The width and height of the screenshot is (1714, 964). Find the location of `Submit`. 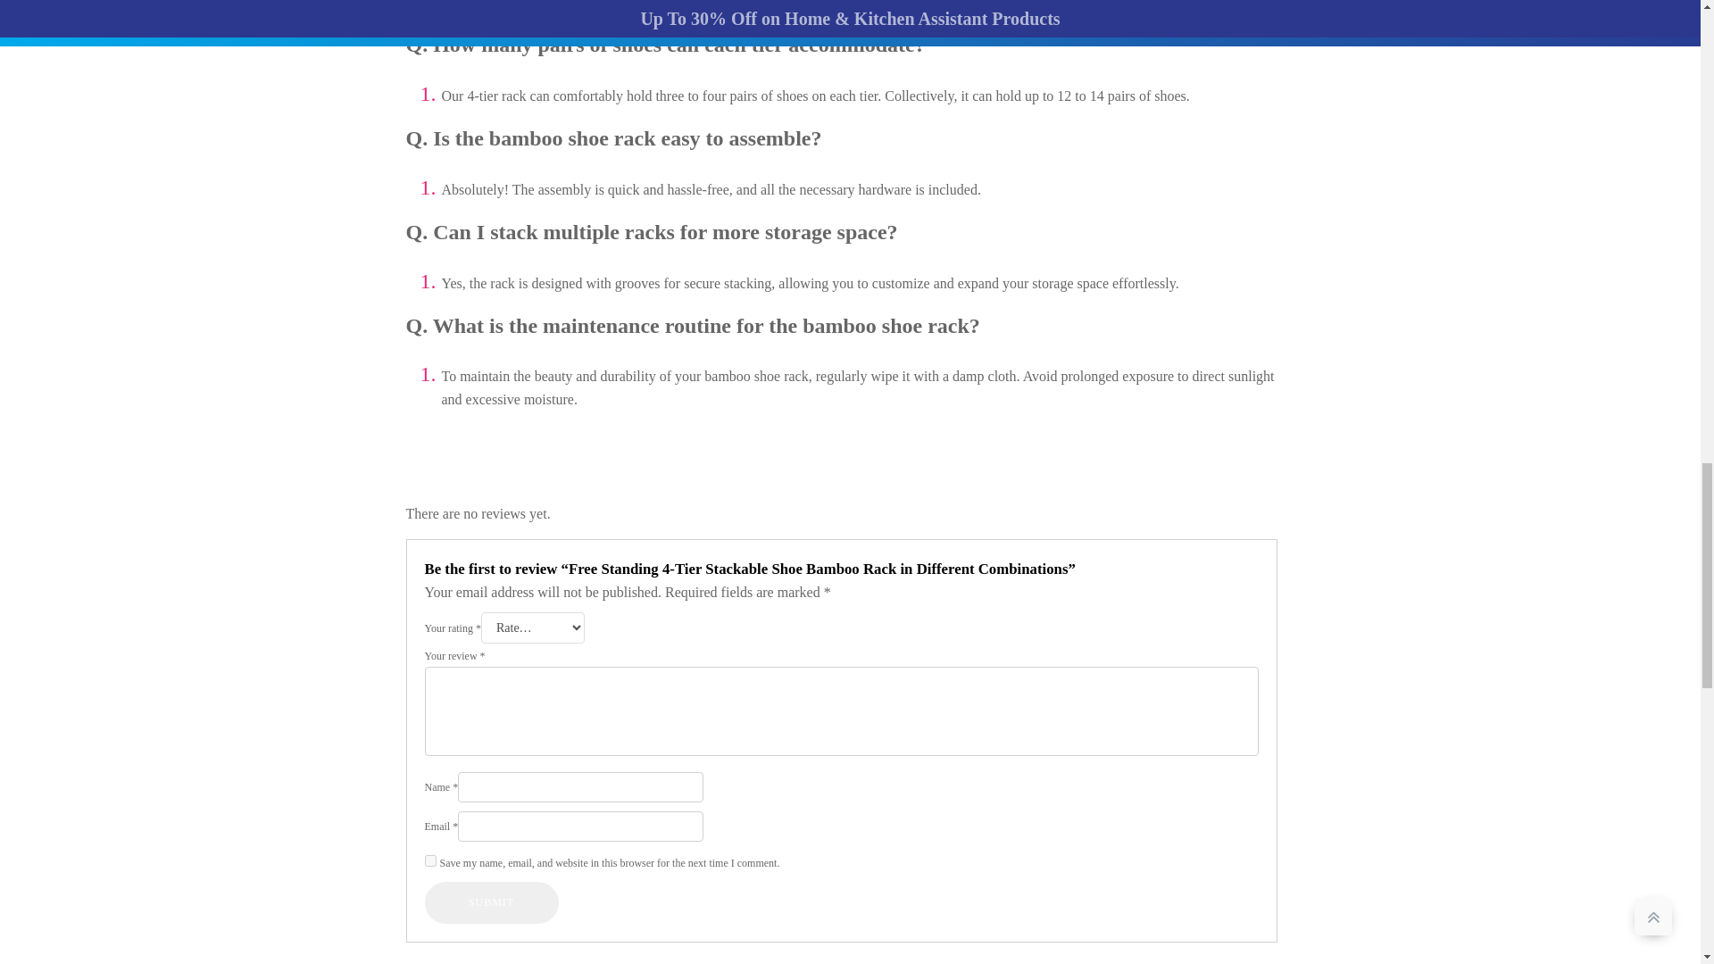

Submit is located at coordinates (491, 902).